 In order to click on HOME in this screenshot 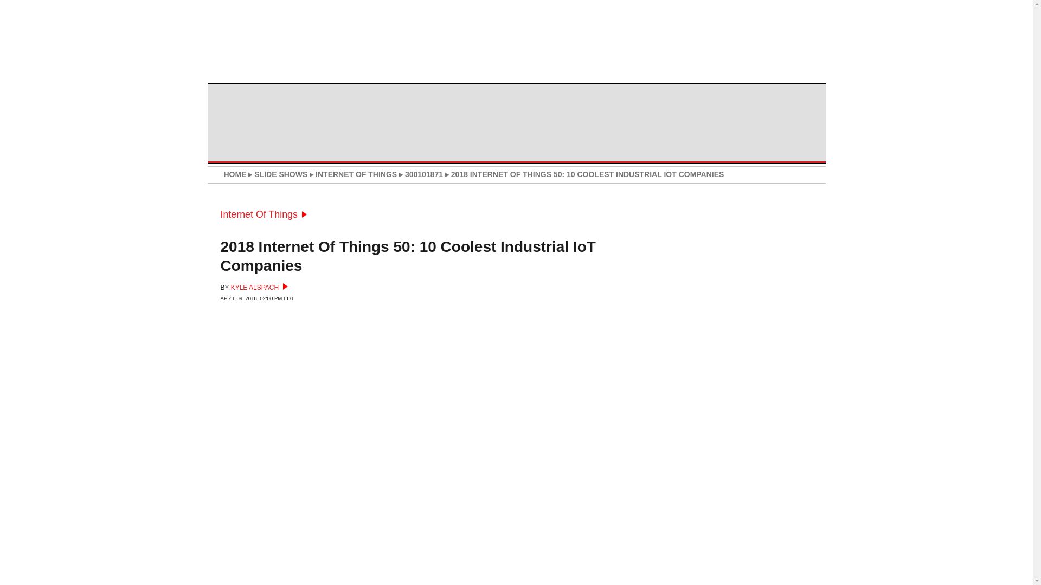, I will do `click(234, 174)`.